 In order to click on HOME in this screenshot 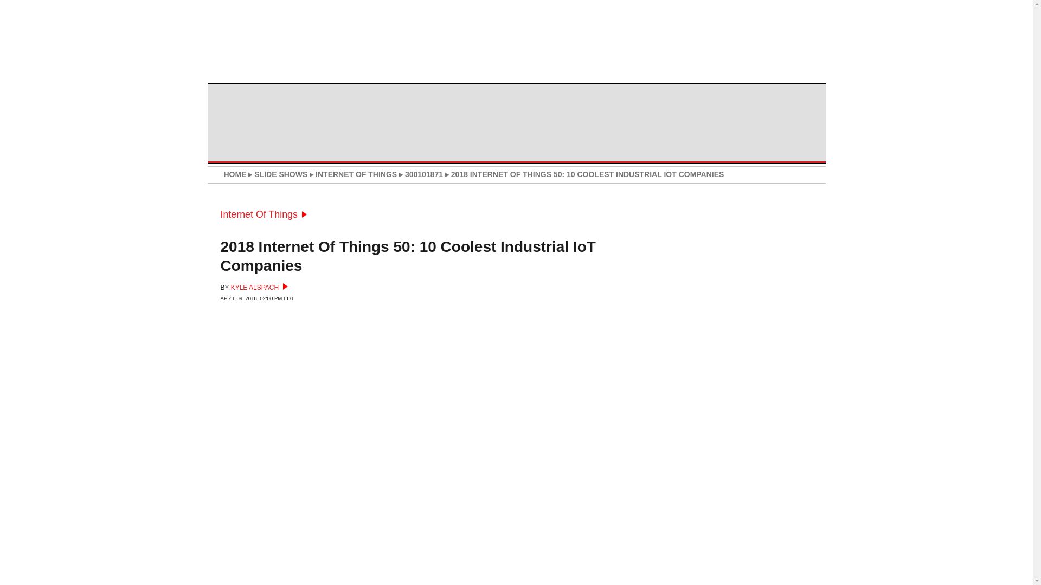, I will do `click(234, 174)`.